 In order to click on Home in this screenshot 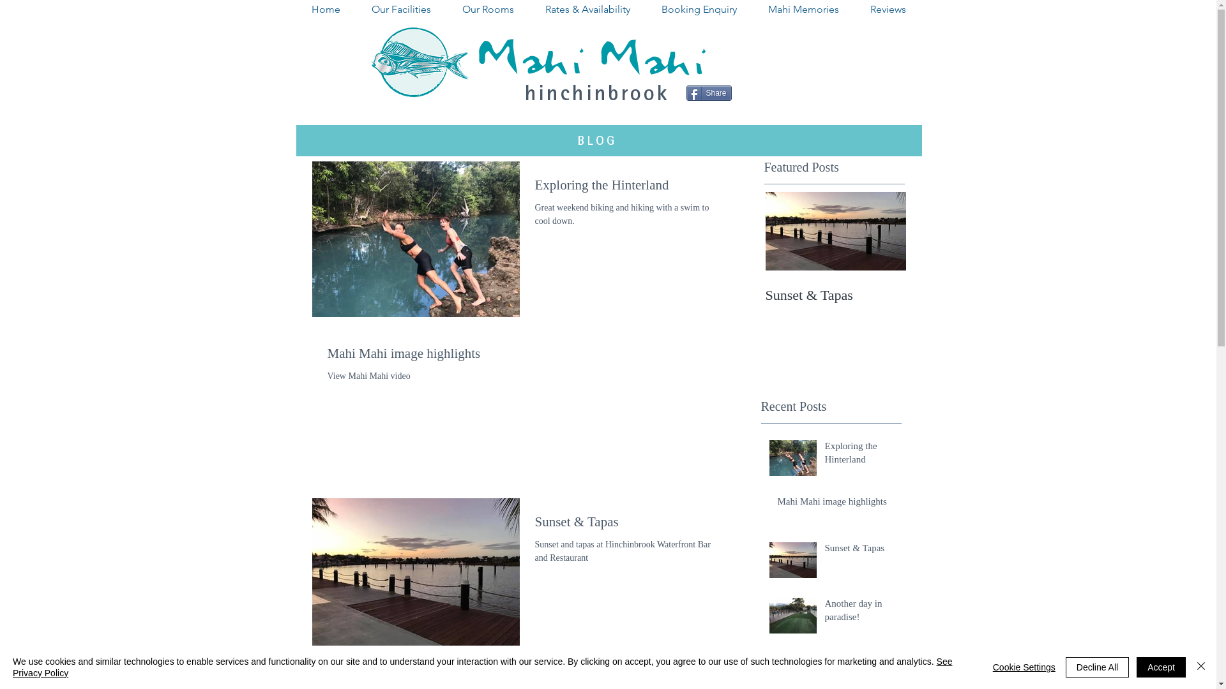, I will do `click(326, 10)`.